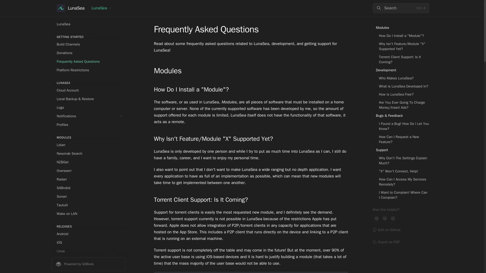  Describe the element at coordinates (88, 205) in the screenshot. I see `Tautulli` at that location.